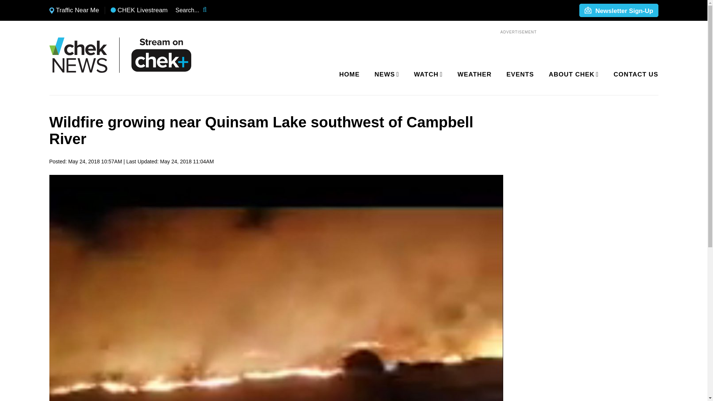 This screenshot has height=401, width=713. Describe the element at coordinates (209, 10) in the screenshot. I see `Search` at that location.